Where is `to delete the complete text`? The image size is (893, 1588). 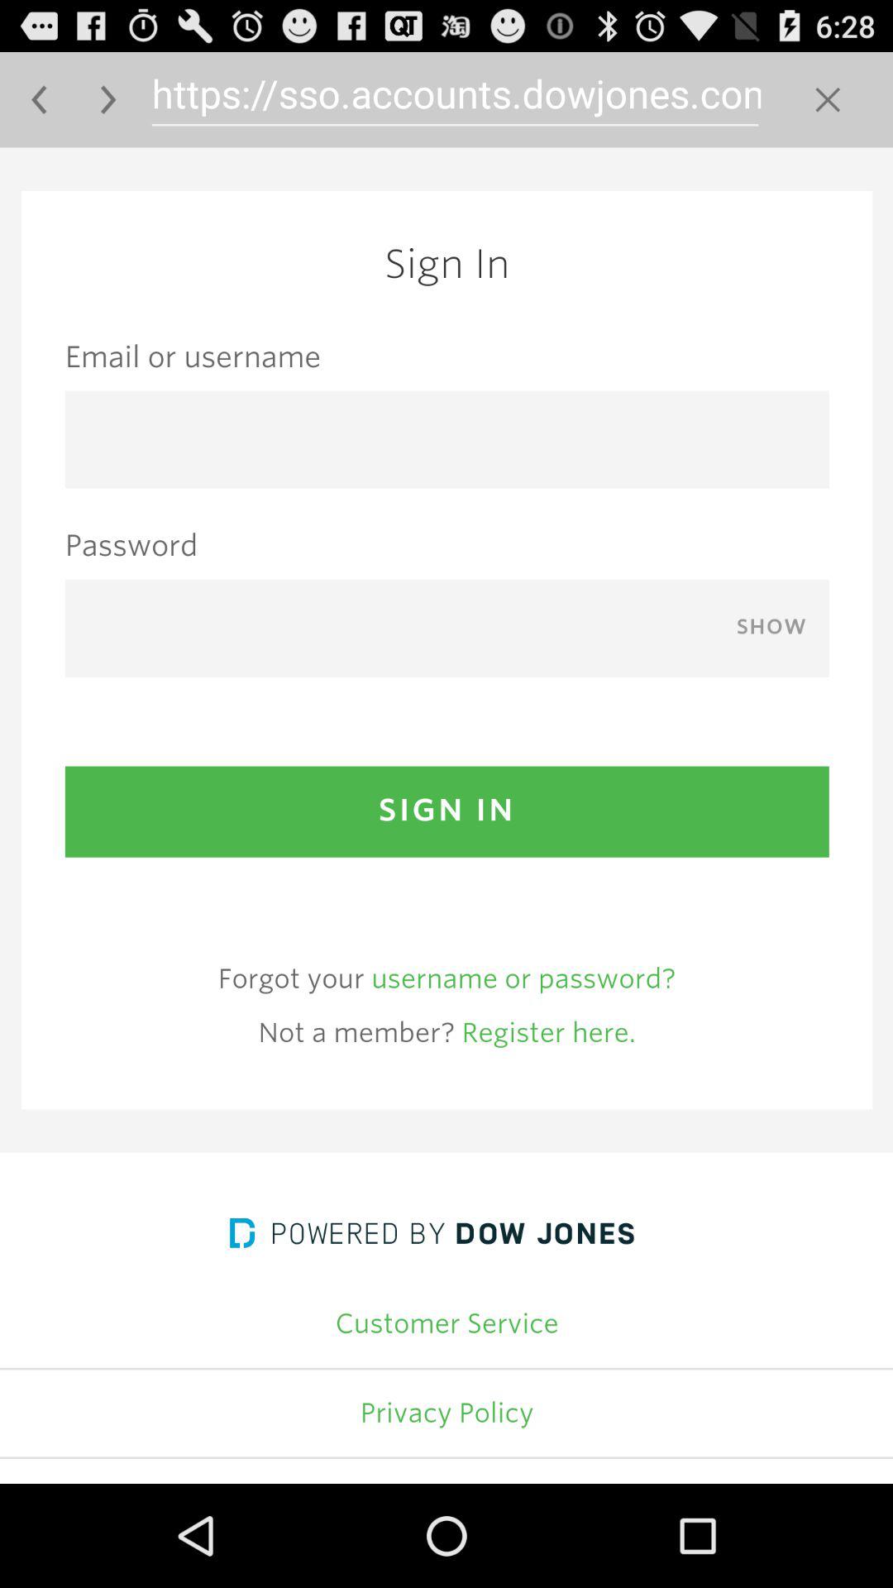 to delete the complete text is located at coordinates (827, 99).